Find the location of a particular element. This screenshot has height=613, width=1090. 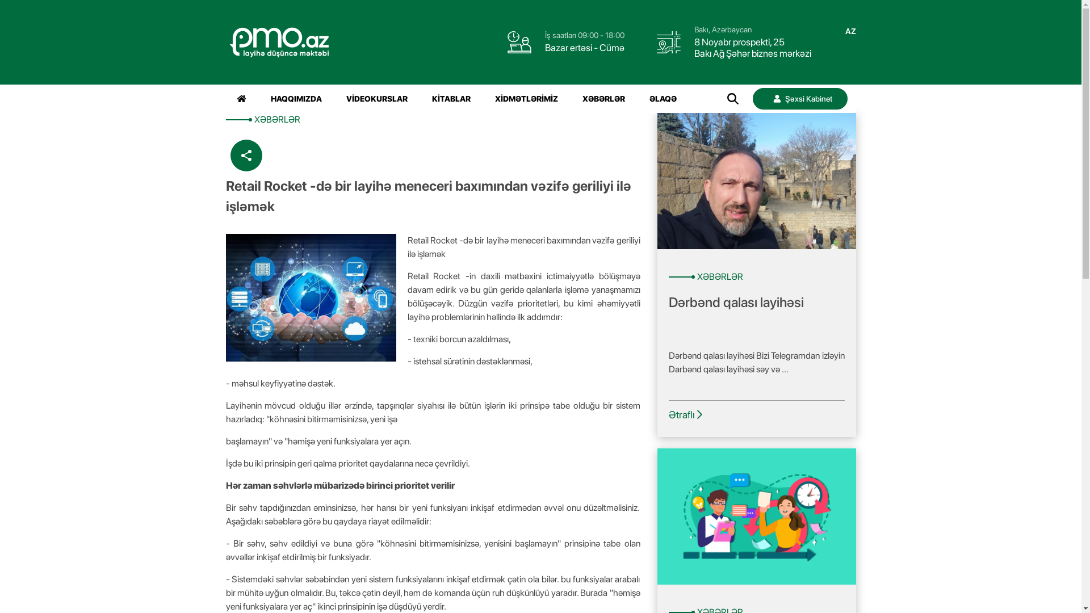

VIDEOKURSLAR is located at coordinates (377, 99).